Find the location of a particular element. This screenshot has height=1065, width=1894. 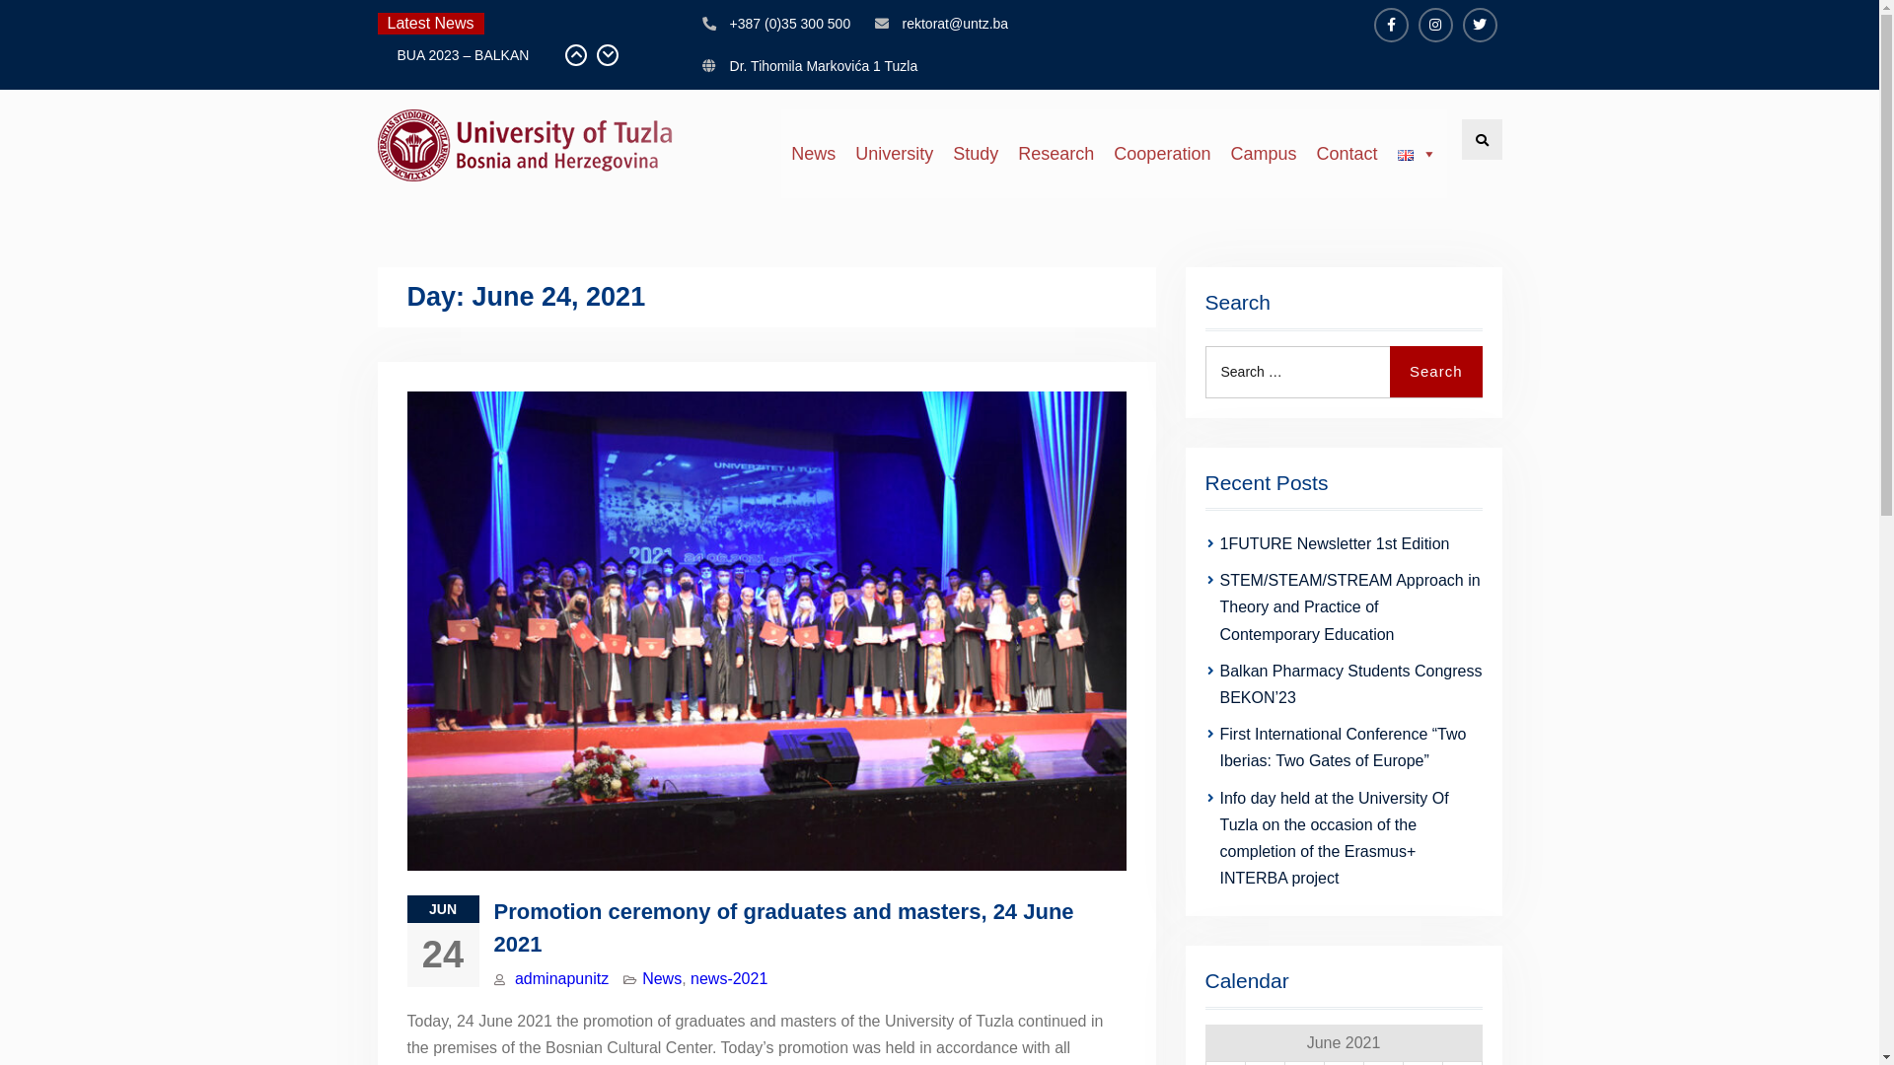

Research is located at coordinates (1056, 154).